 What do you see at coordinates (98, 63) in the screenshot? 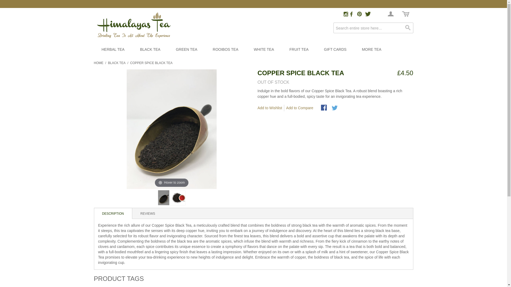
I see `HOME` at bounding box center [98, 63].